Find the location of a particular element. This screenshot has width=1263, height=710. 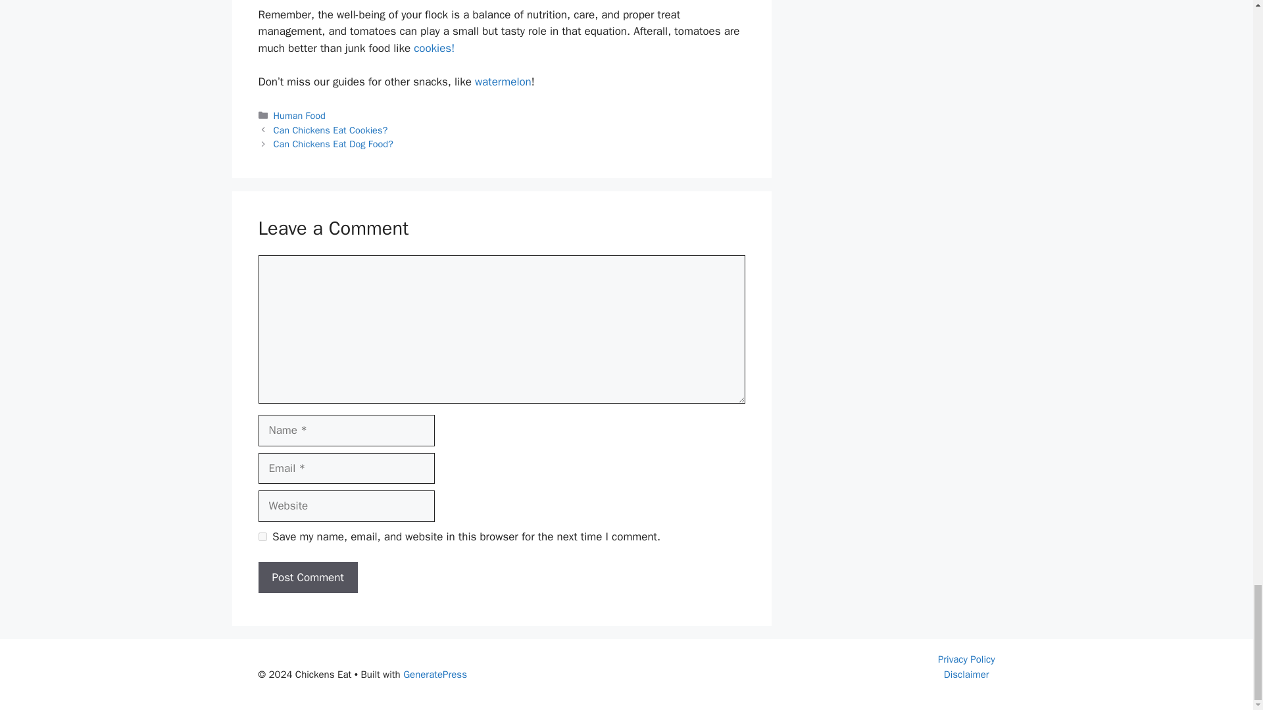

yes is located at coordinates (262, 536).